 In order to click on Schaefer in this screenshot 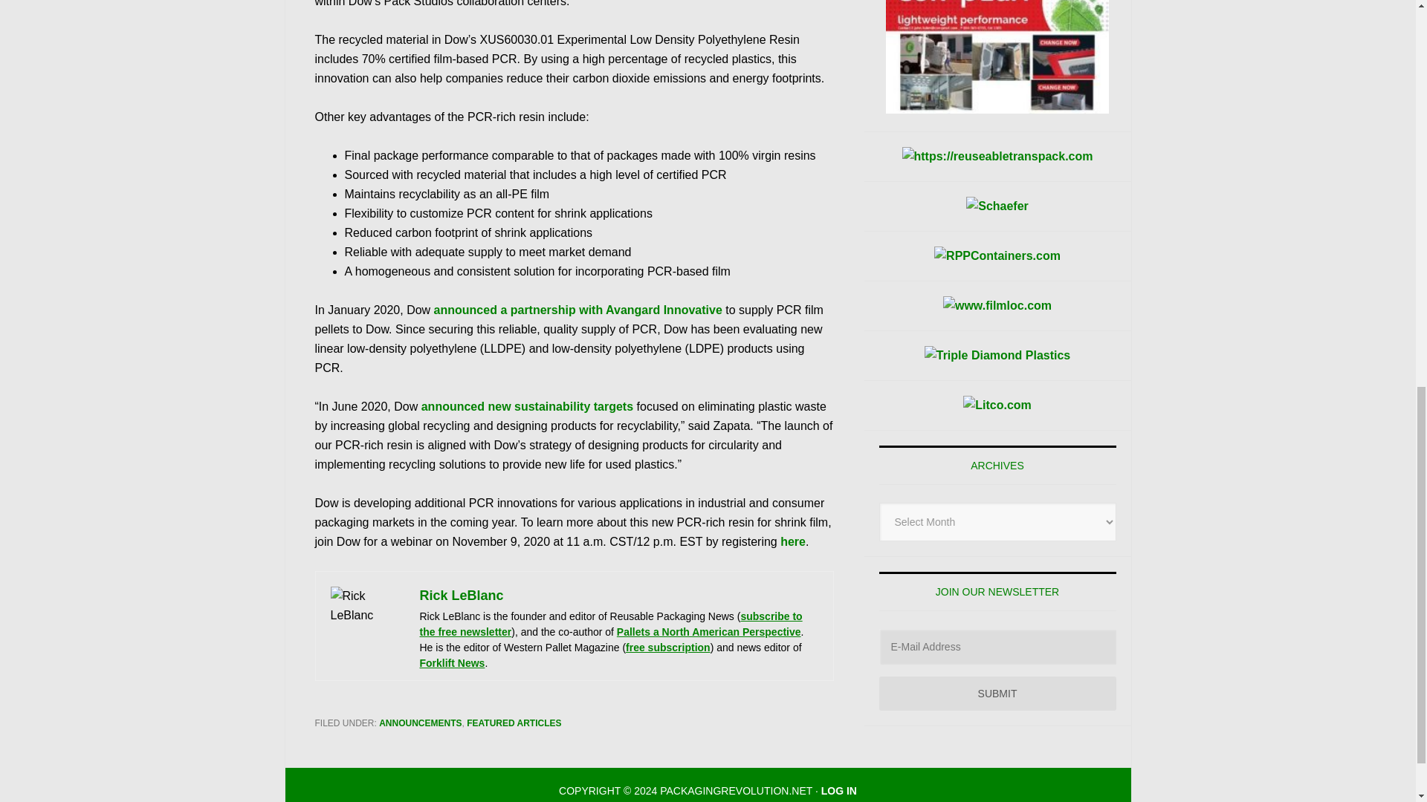, I will do `click(997, 206)`.